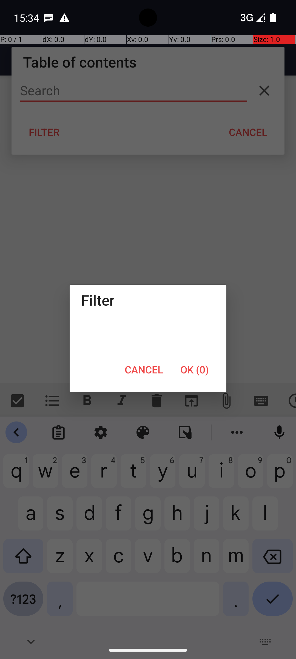 The height and width of the screenshot is (659, 296). What do you see at coordinates (148, 300) in the screenshot?
I see `Filter` at bounding box center [148, 300].